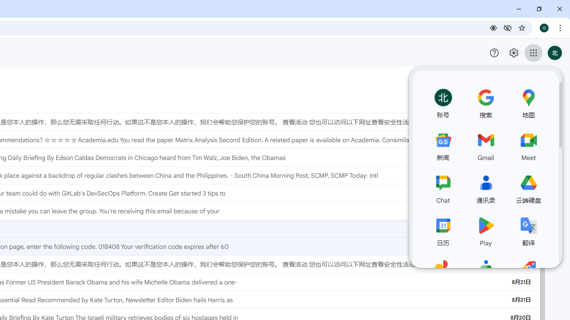  I want to click on Minimize, so click(519, 9).